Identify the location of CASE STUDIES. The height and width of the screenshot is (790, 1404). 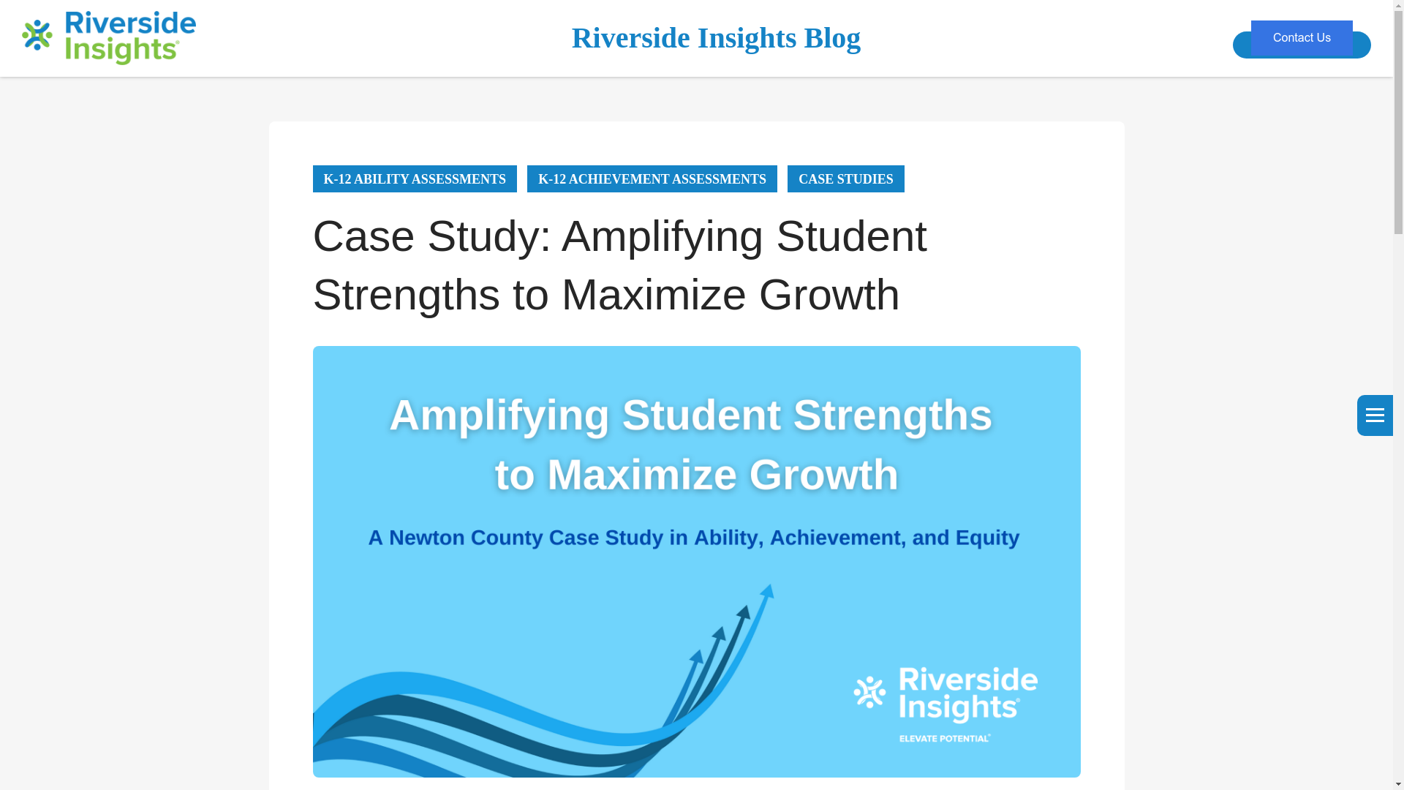
(845, 178).